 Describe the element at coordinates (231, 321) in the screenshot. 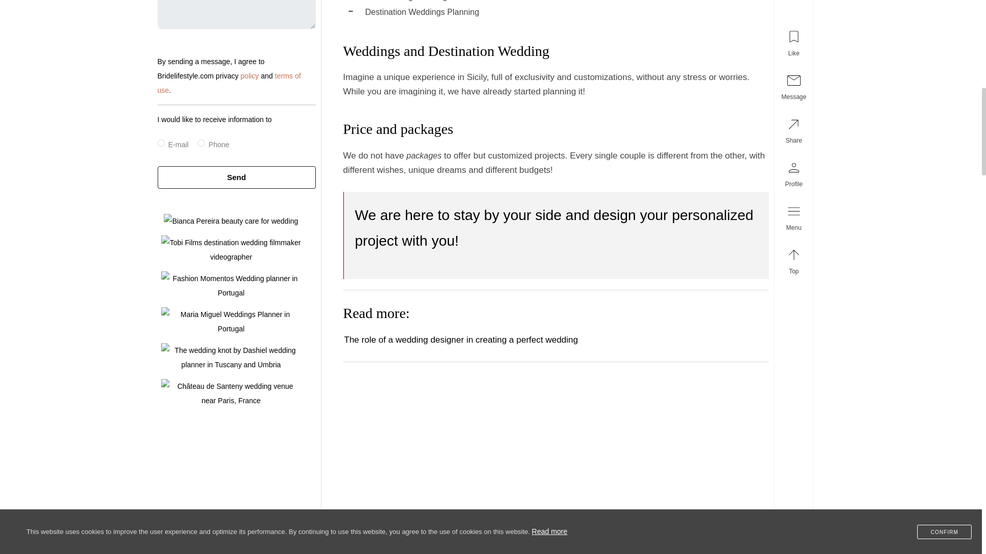

I see `Maria Miguel Weddings Planner in Portugal` at that location.